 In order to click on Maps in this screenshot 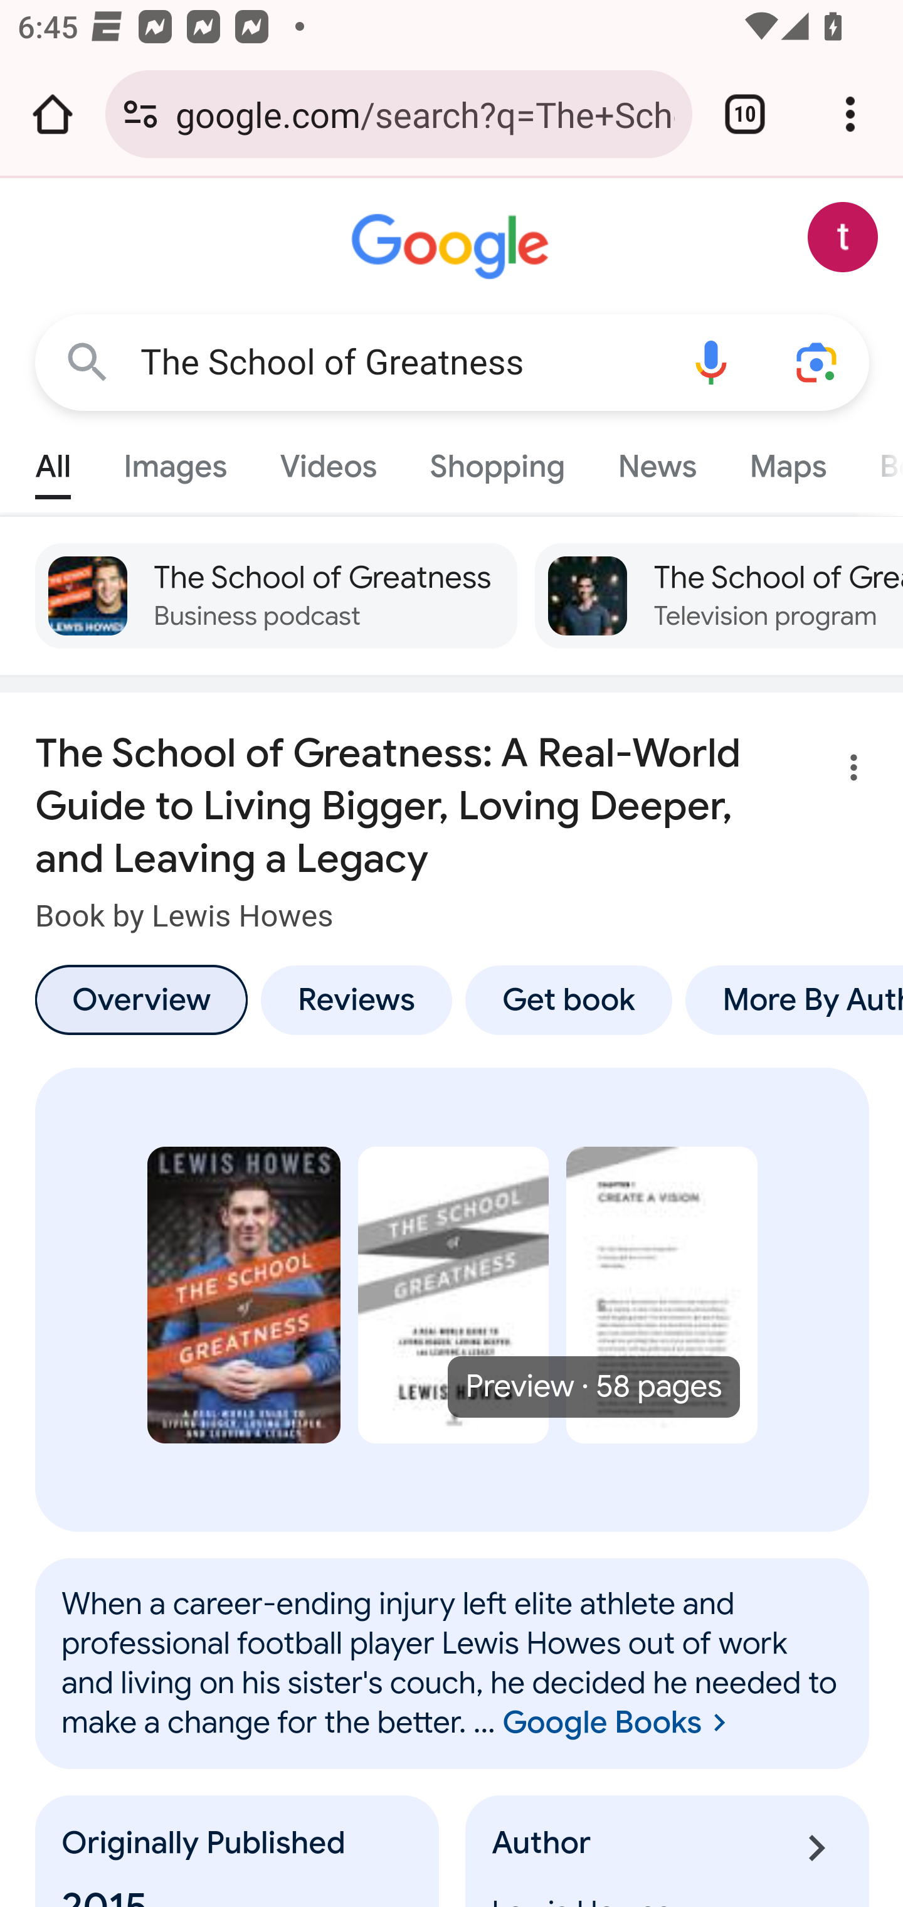, I will do `click(787, 460)`.